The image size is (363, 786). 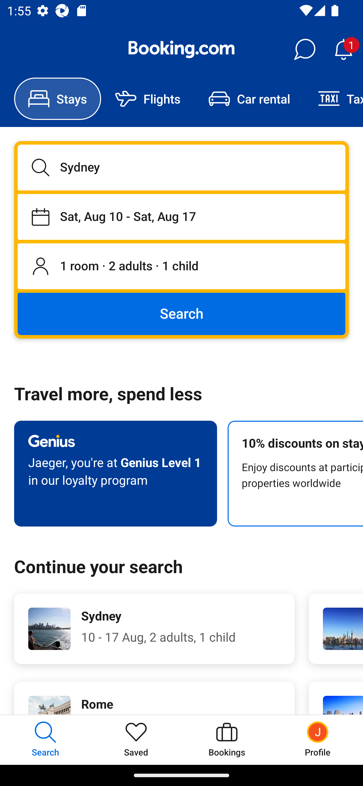 I want to click on Saved, so click(x=136, y=740).